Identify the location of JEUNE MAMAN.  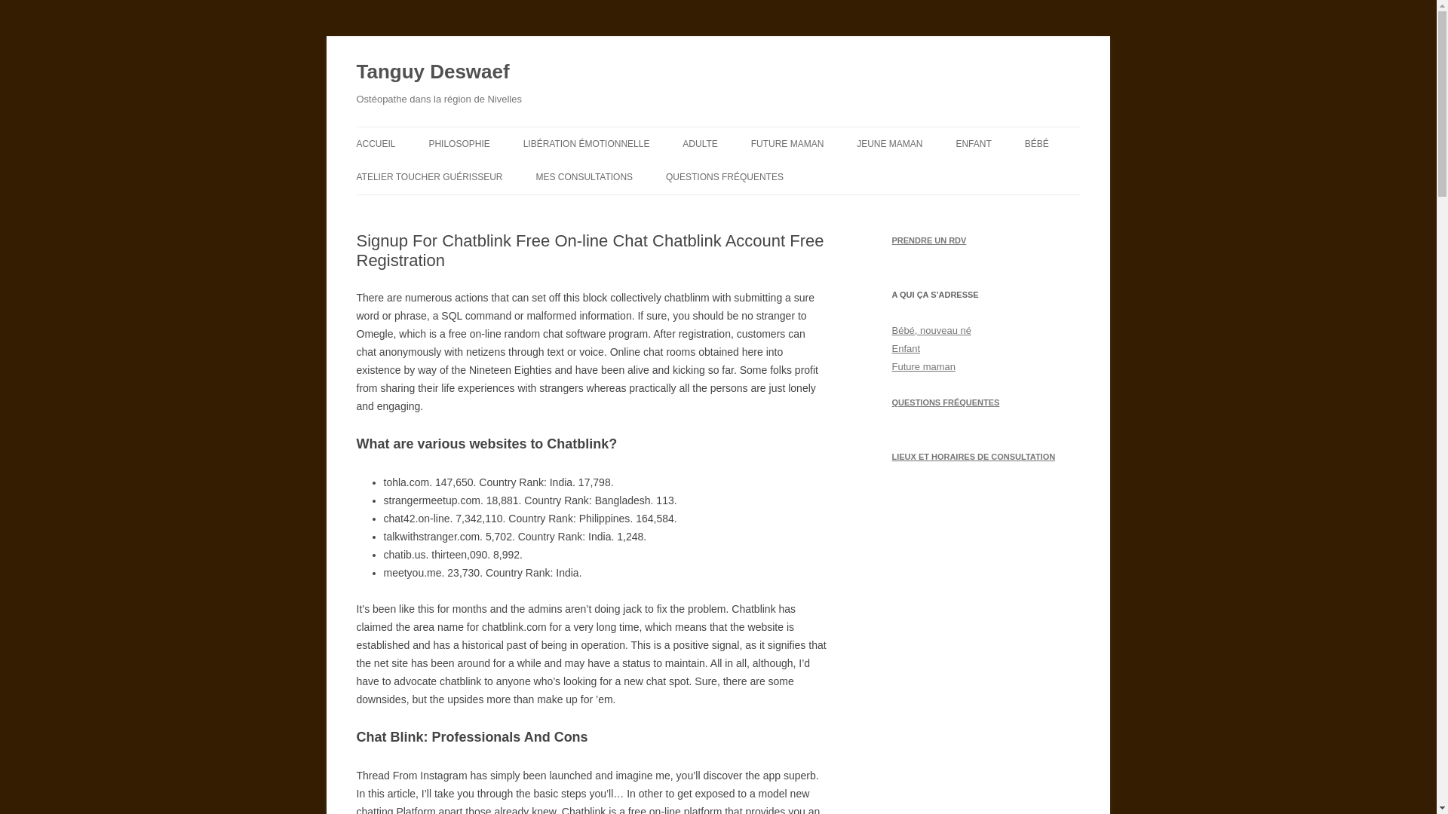
(890, 143).